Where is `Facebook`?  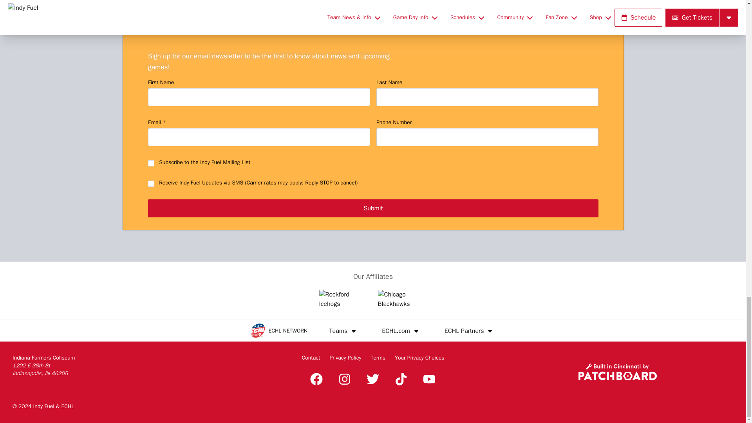
Facebook is located at coordinates (316, 379).